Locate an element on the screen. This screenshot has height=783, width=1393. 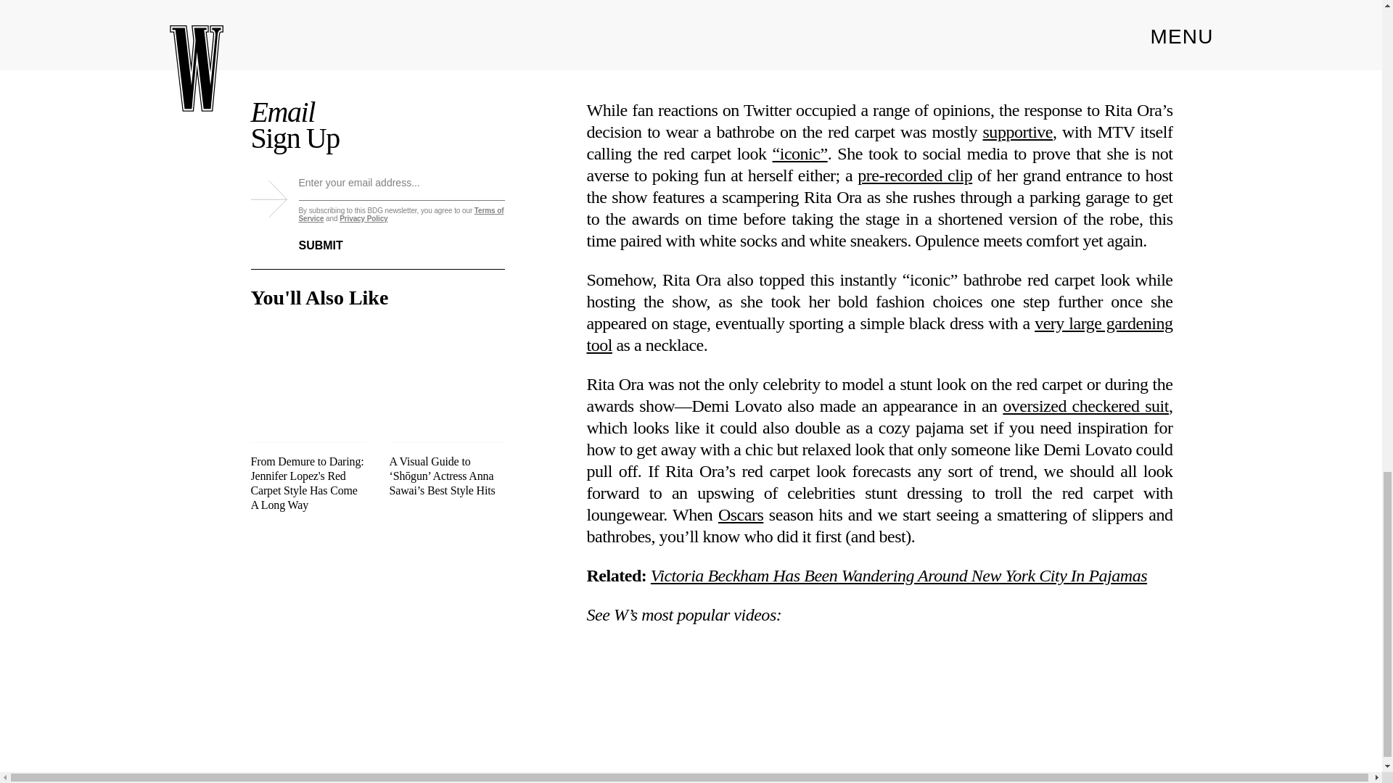
very large gardening tool is located at coordinates (879, 334).